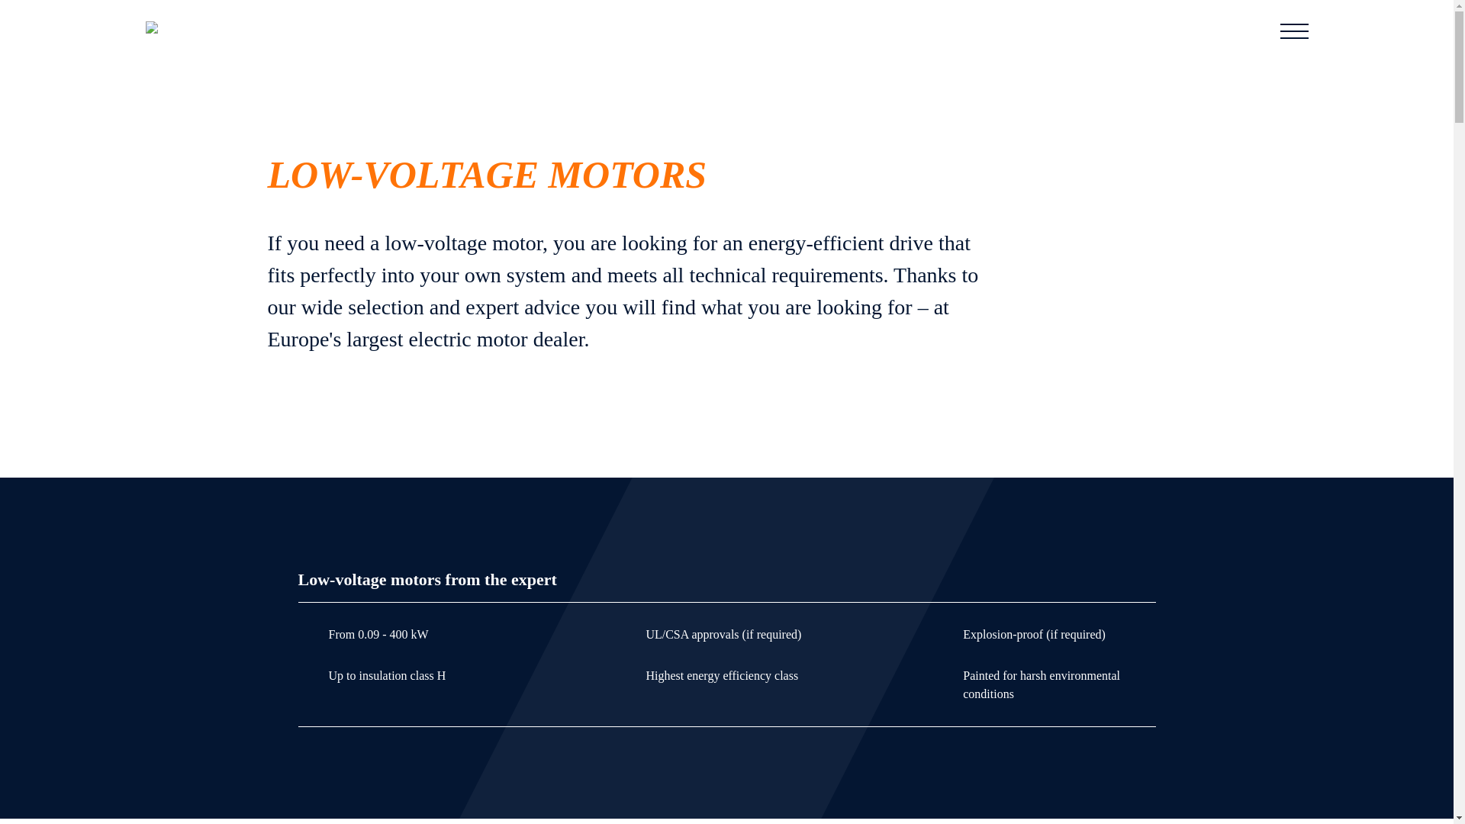 The image size is (1465, 824). What do you see at coordinates (343, 30) in the screenshot?
I see `Products` at bounding box center [343, 30].